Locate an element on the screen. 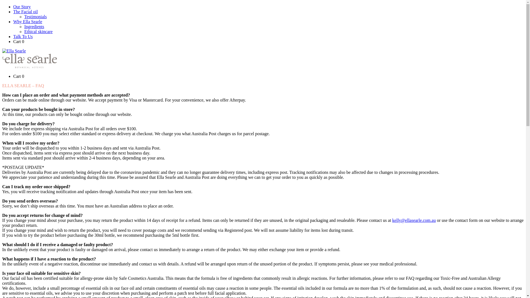  Ethical skincare is located at coordinates (39, 31).